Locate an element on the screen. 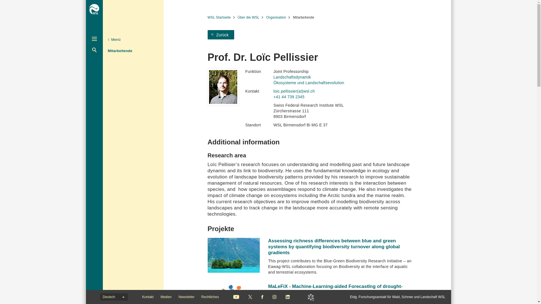 The height and width of the screenshot is (304, 541). Organisation is located at coordinates (167, 49).